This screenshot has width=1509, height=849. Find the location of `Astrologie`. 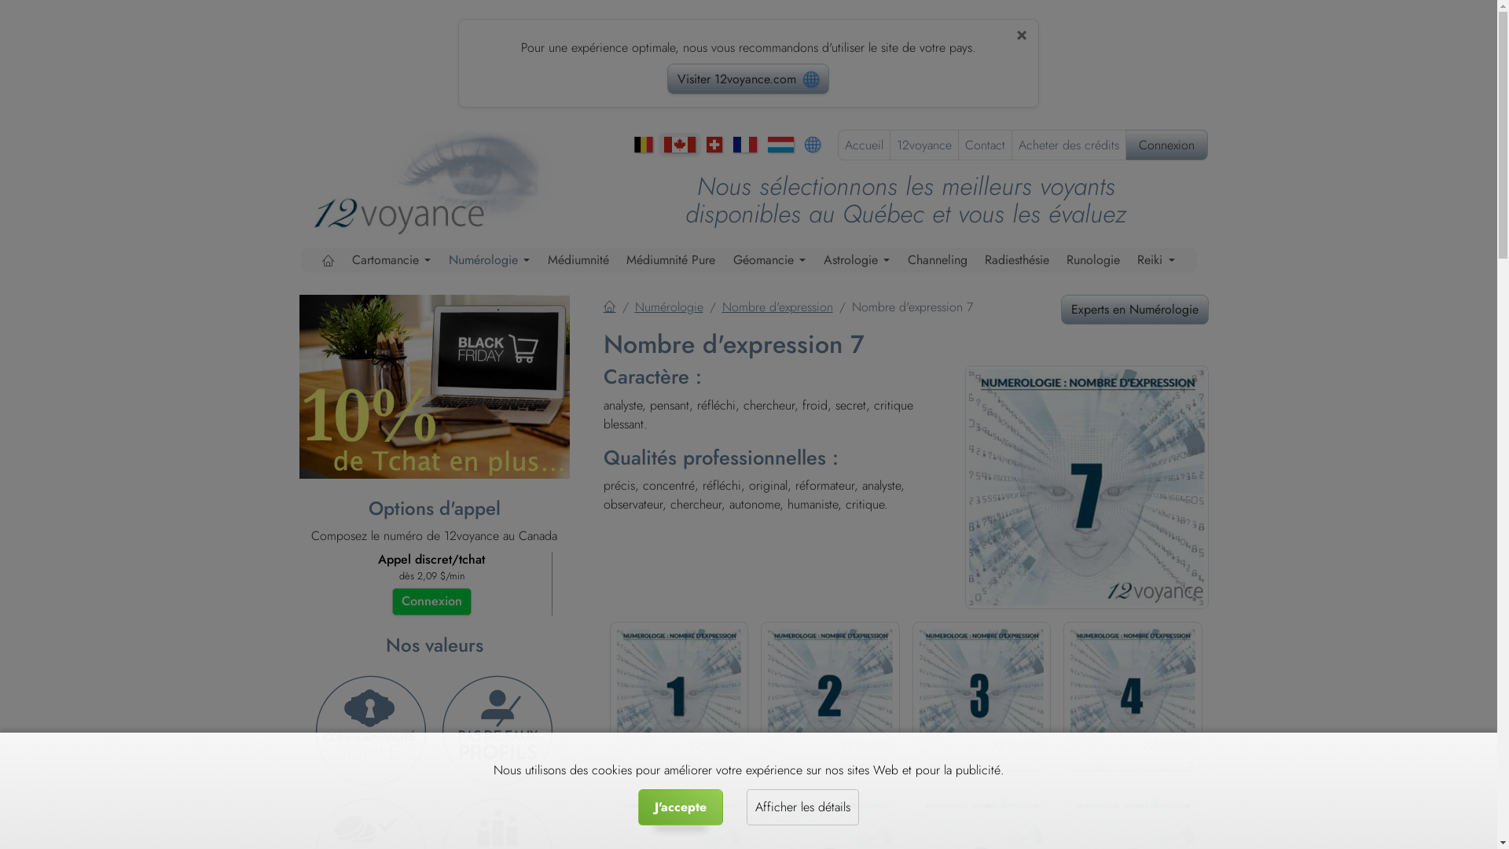

Astrologie is located at coordinates (857, 260).